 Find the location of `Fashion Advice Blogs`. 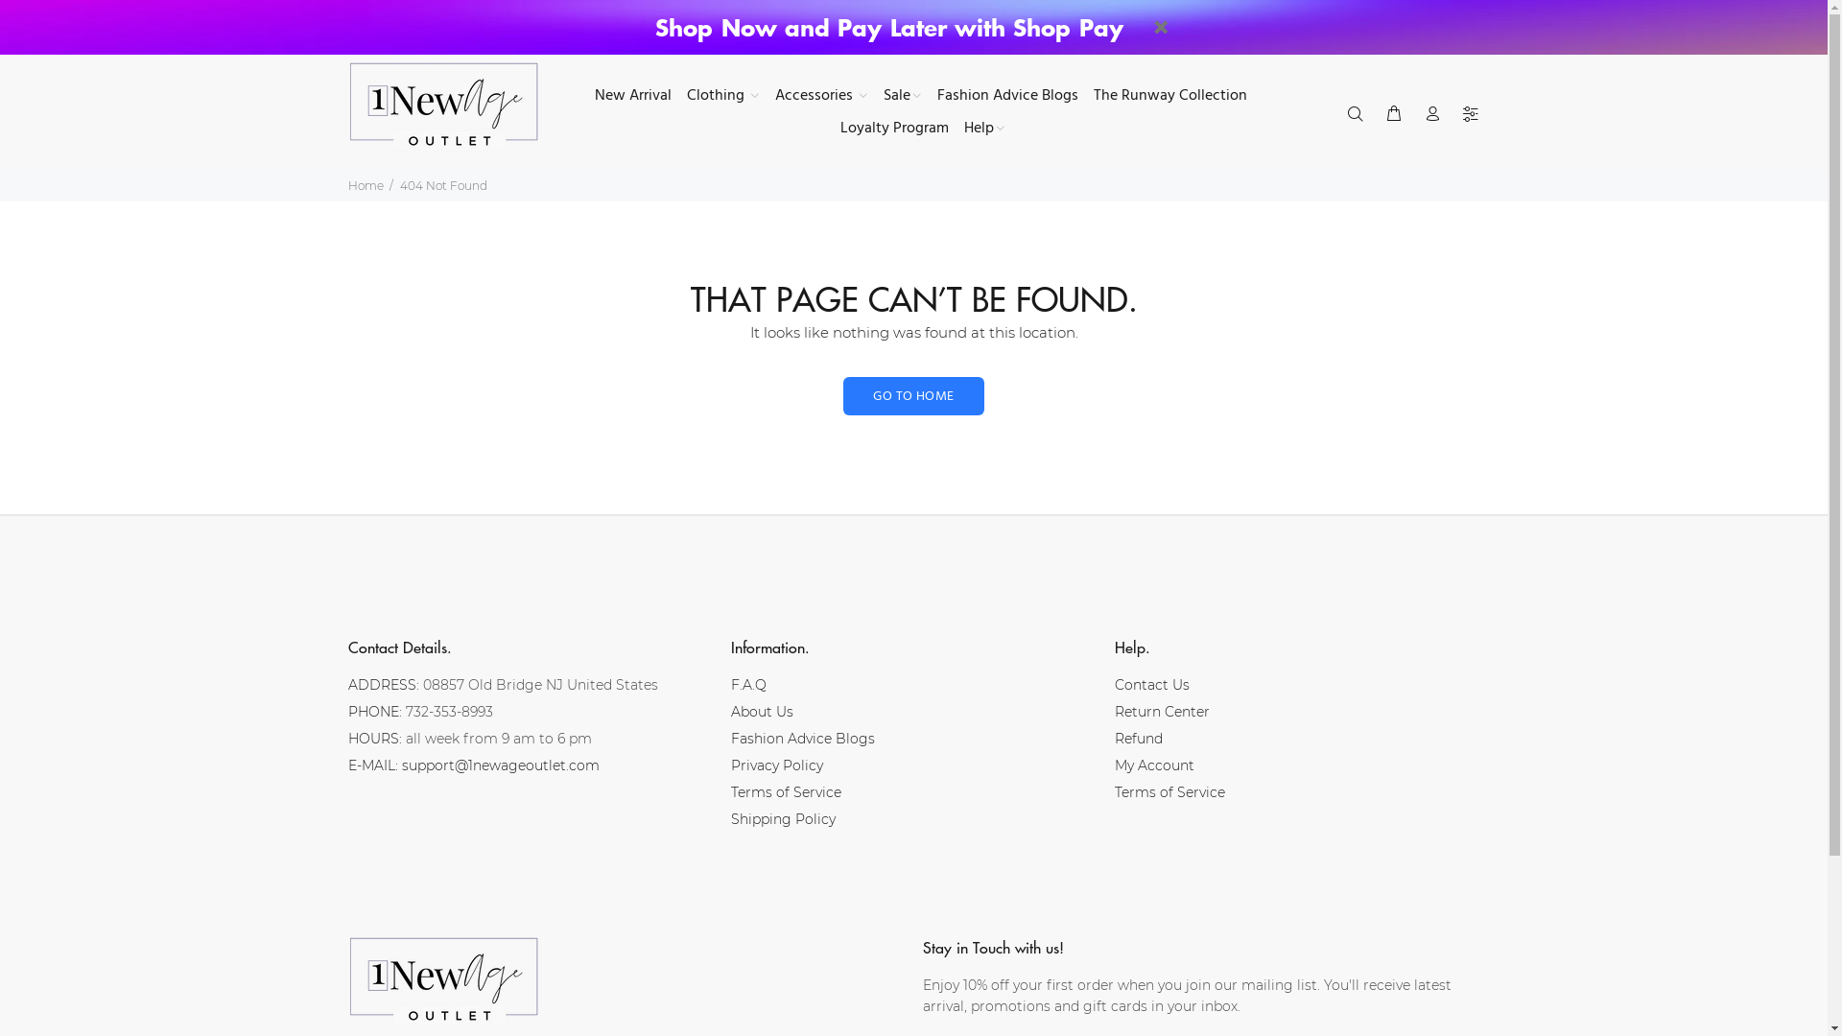

Fashion Advice Blogs is located at coordinates (1007, 97).